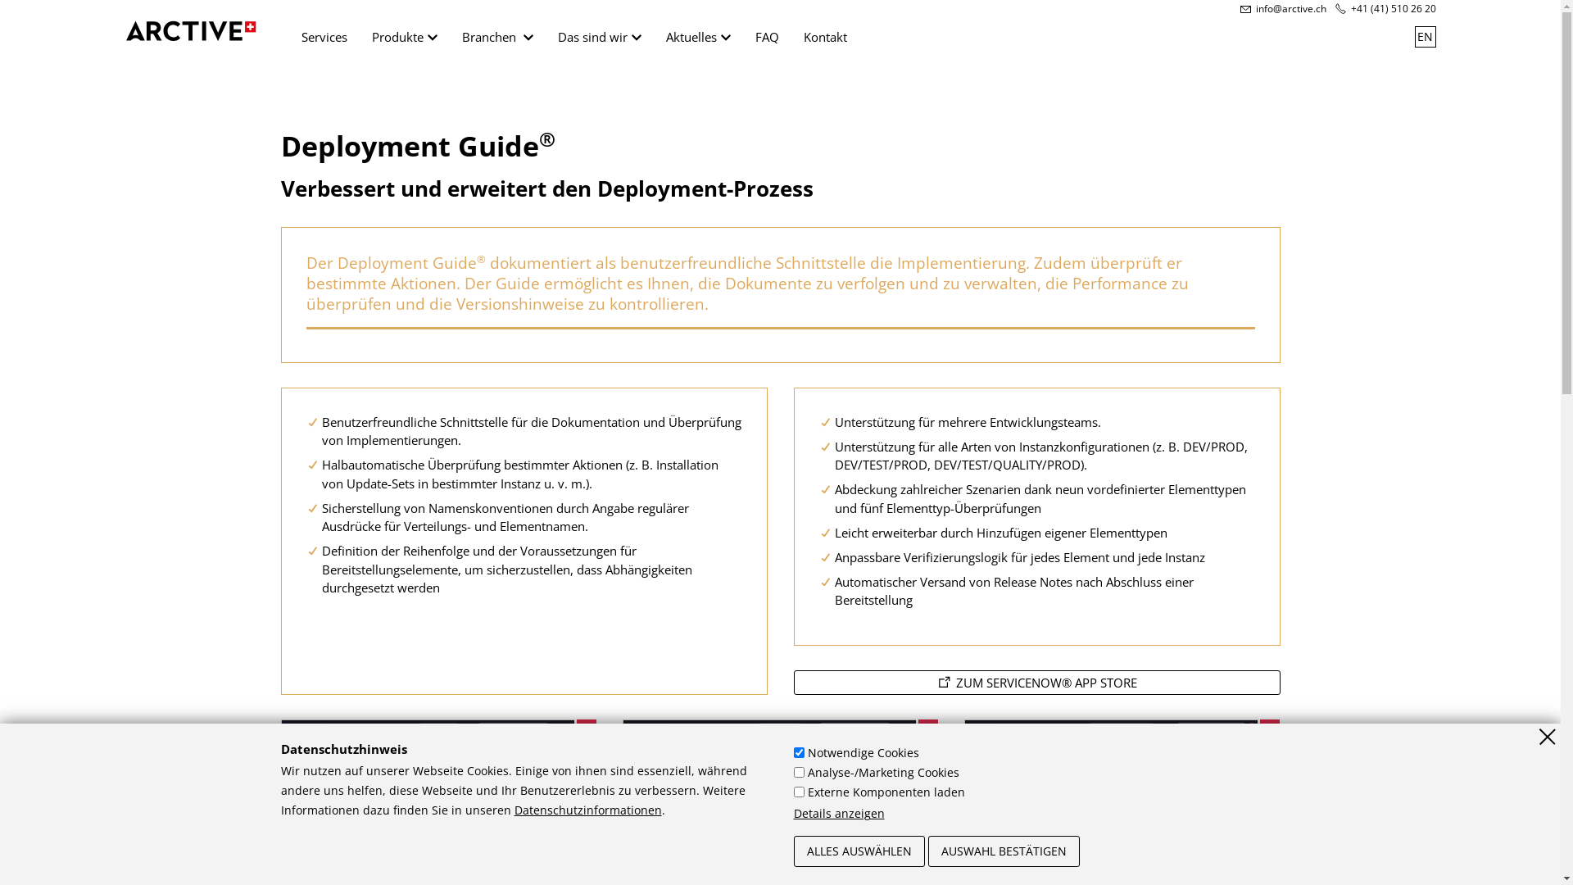 Image resolution: width=1573 pixels, height=885 pixels. I want to click on FAQ, so click(766, 41).